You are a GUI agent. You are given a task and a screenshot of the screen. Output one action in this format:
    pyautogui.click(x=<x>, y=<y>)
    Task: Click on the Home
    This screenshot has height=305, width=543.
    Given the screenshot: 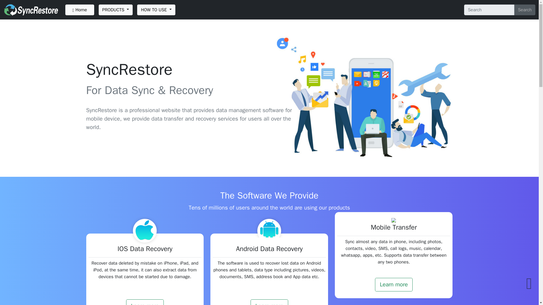 What is the action you would take?
    pyautogui.click(x=79, y=10)
    